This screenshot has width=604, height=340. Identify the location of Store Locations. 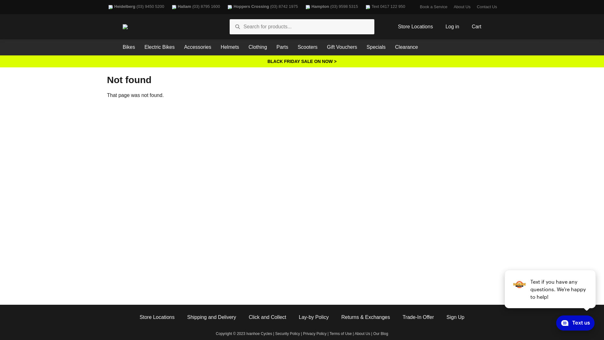
(157, 317).